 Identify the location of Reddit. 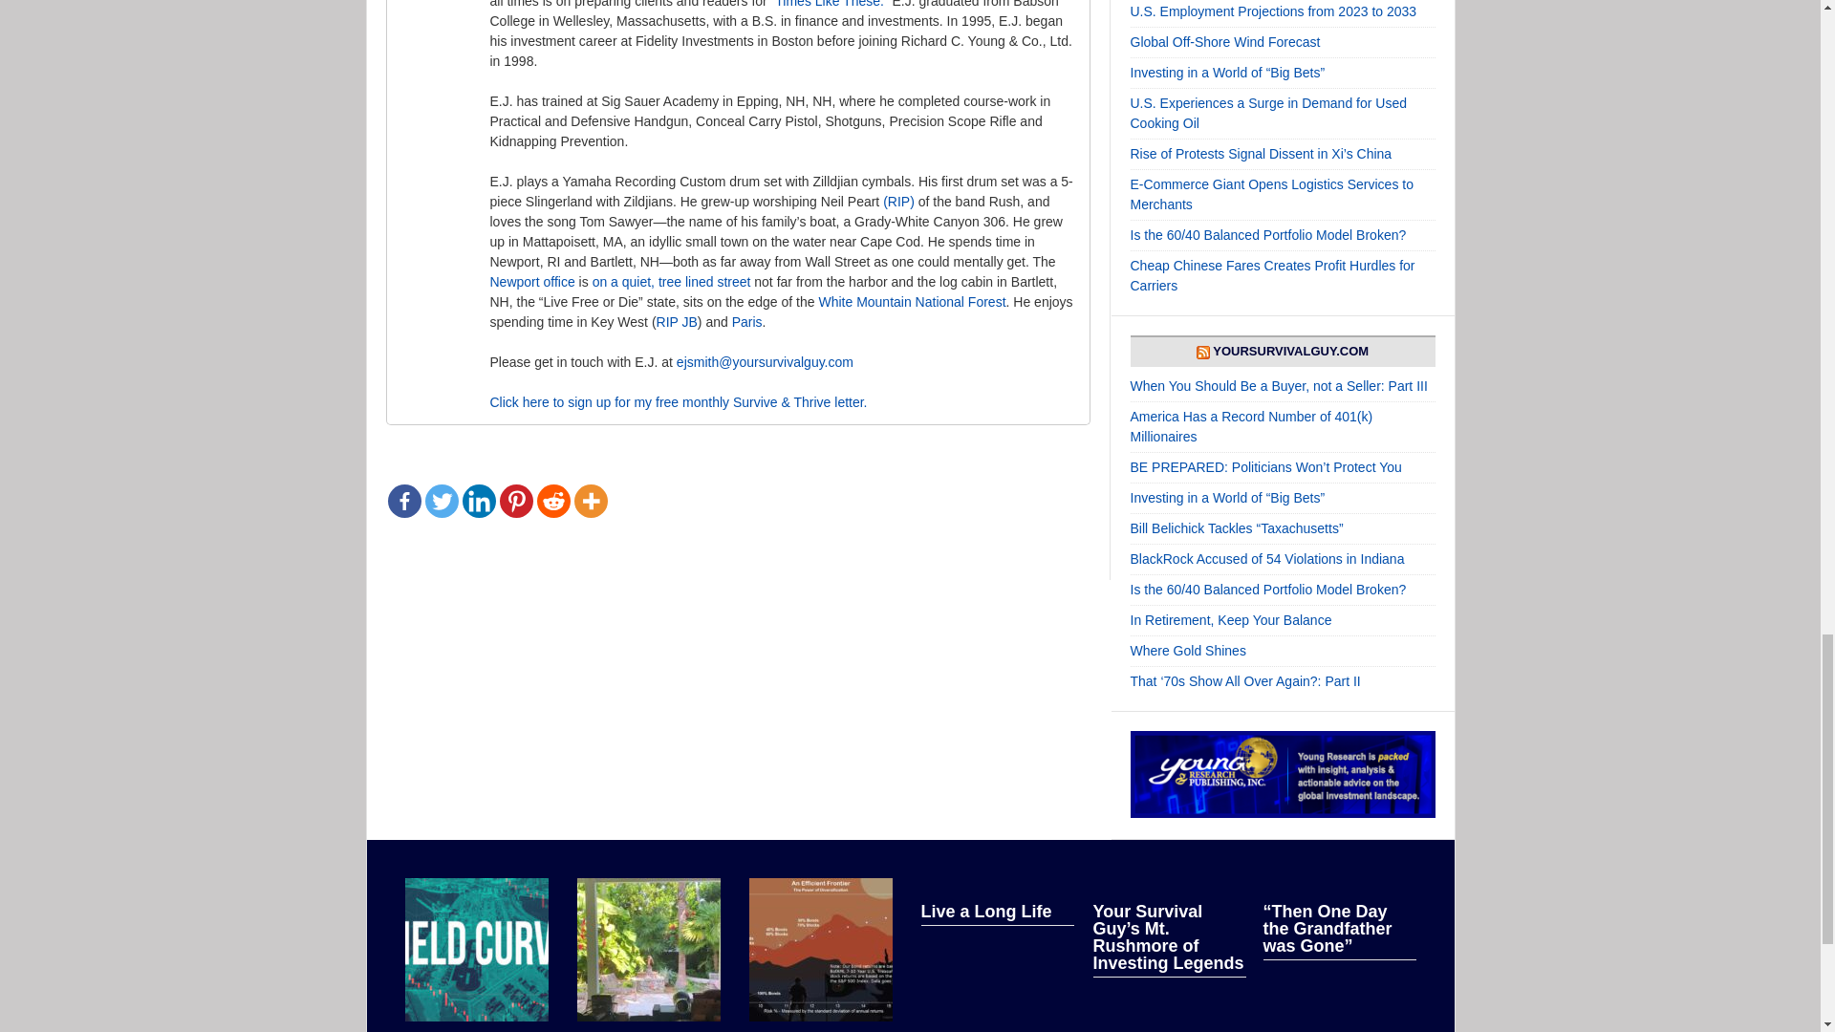
(554, 501).